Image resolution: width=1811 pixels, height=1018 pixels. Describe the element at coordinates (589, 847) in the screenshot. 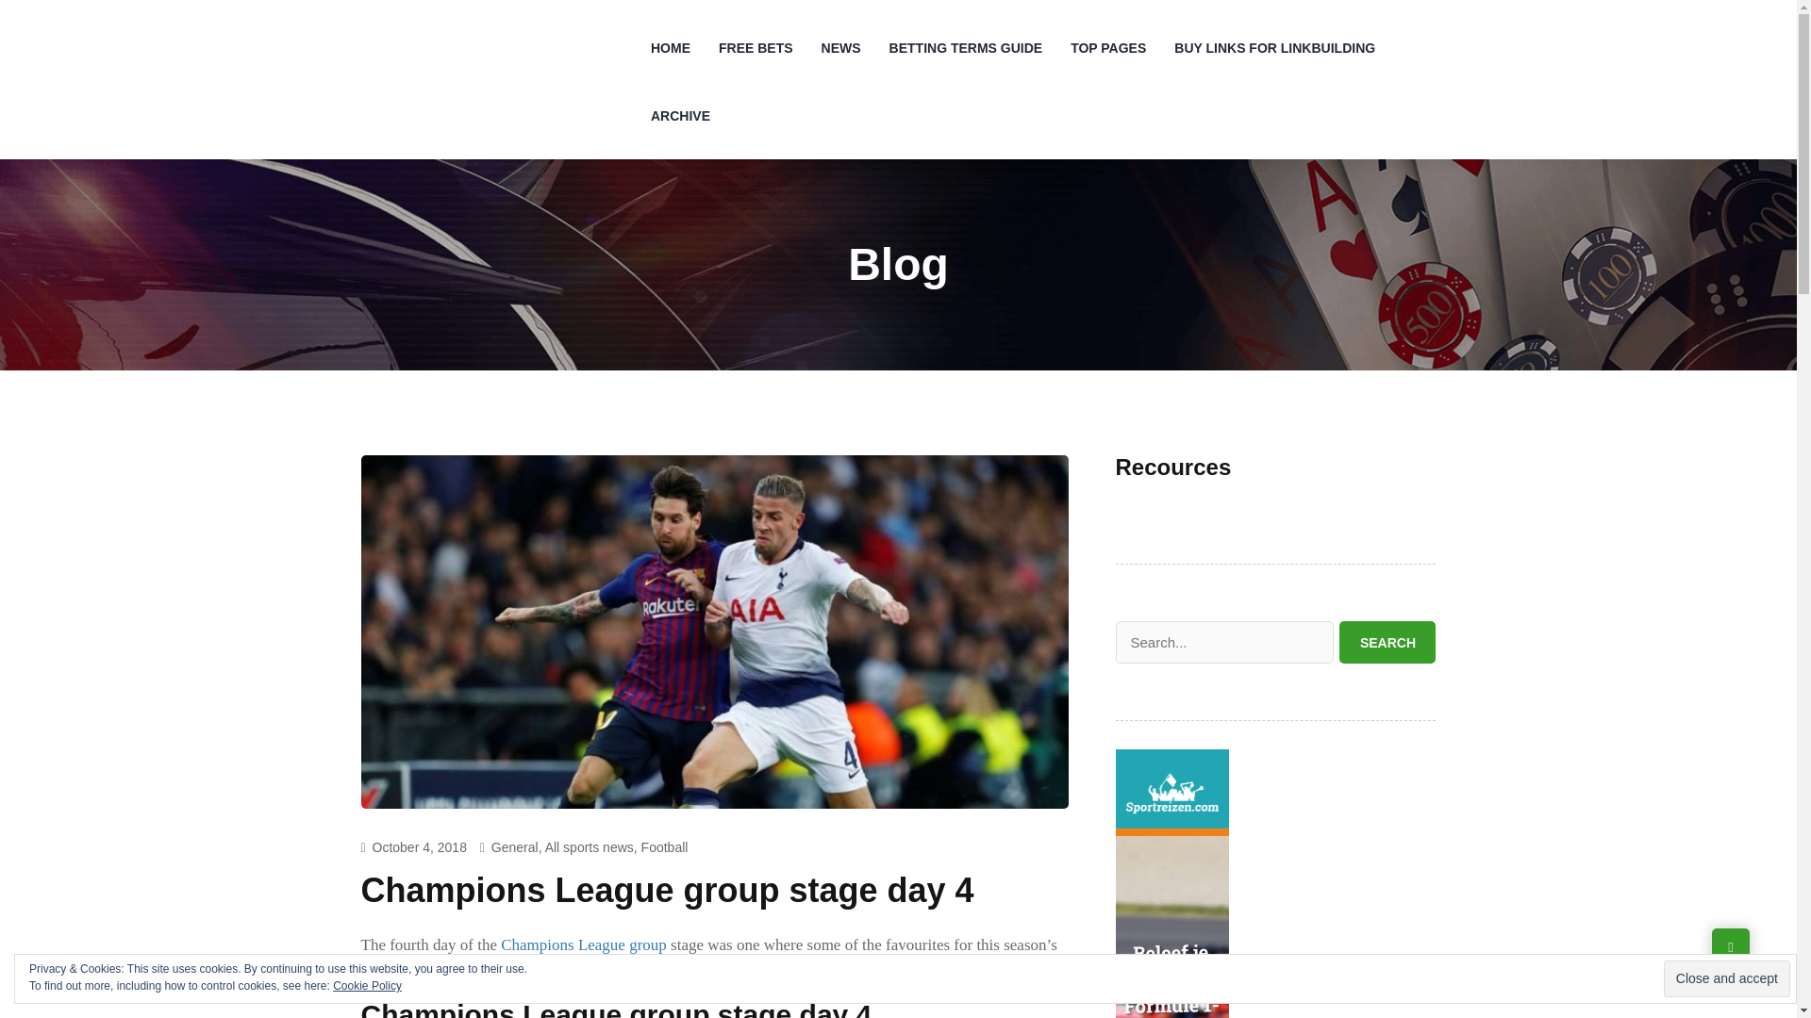

I see `All sports news` at that location.